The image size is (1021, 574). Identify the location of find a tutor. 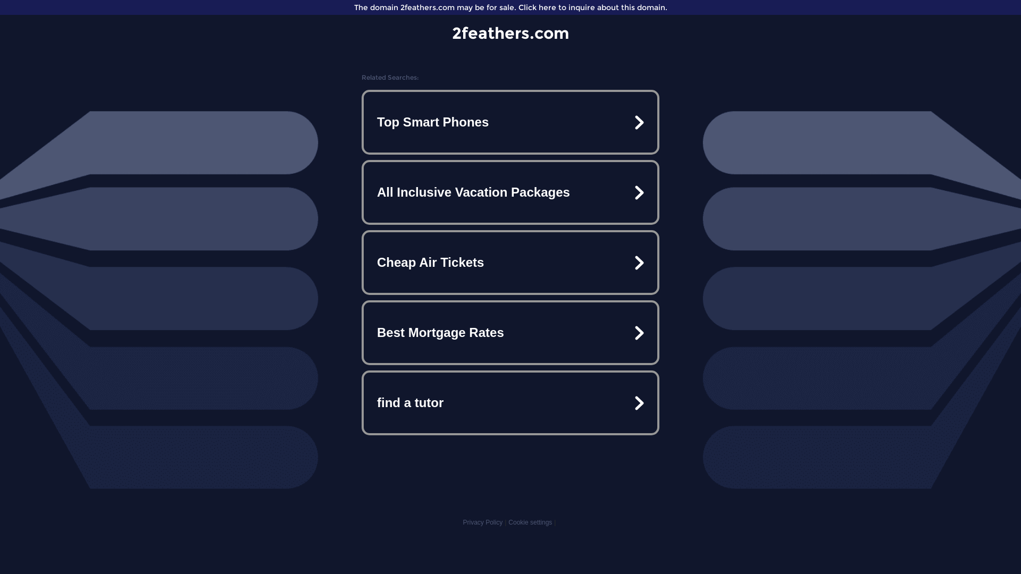
(510, 403).